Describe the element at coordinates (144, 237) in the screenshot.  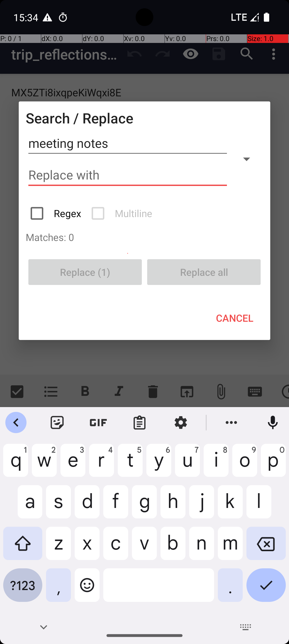
I see `Matches: 0` at that location.